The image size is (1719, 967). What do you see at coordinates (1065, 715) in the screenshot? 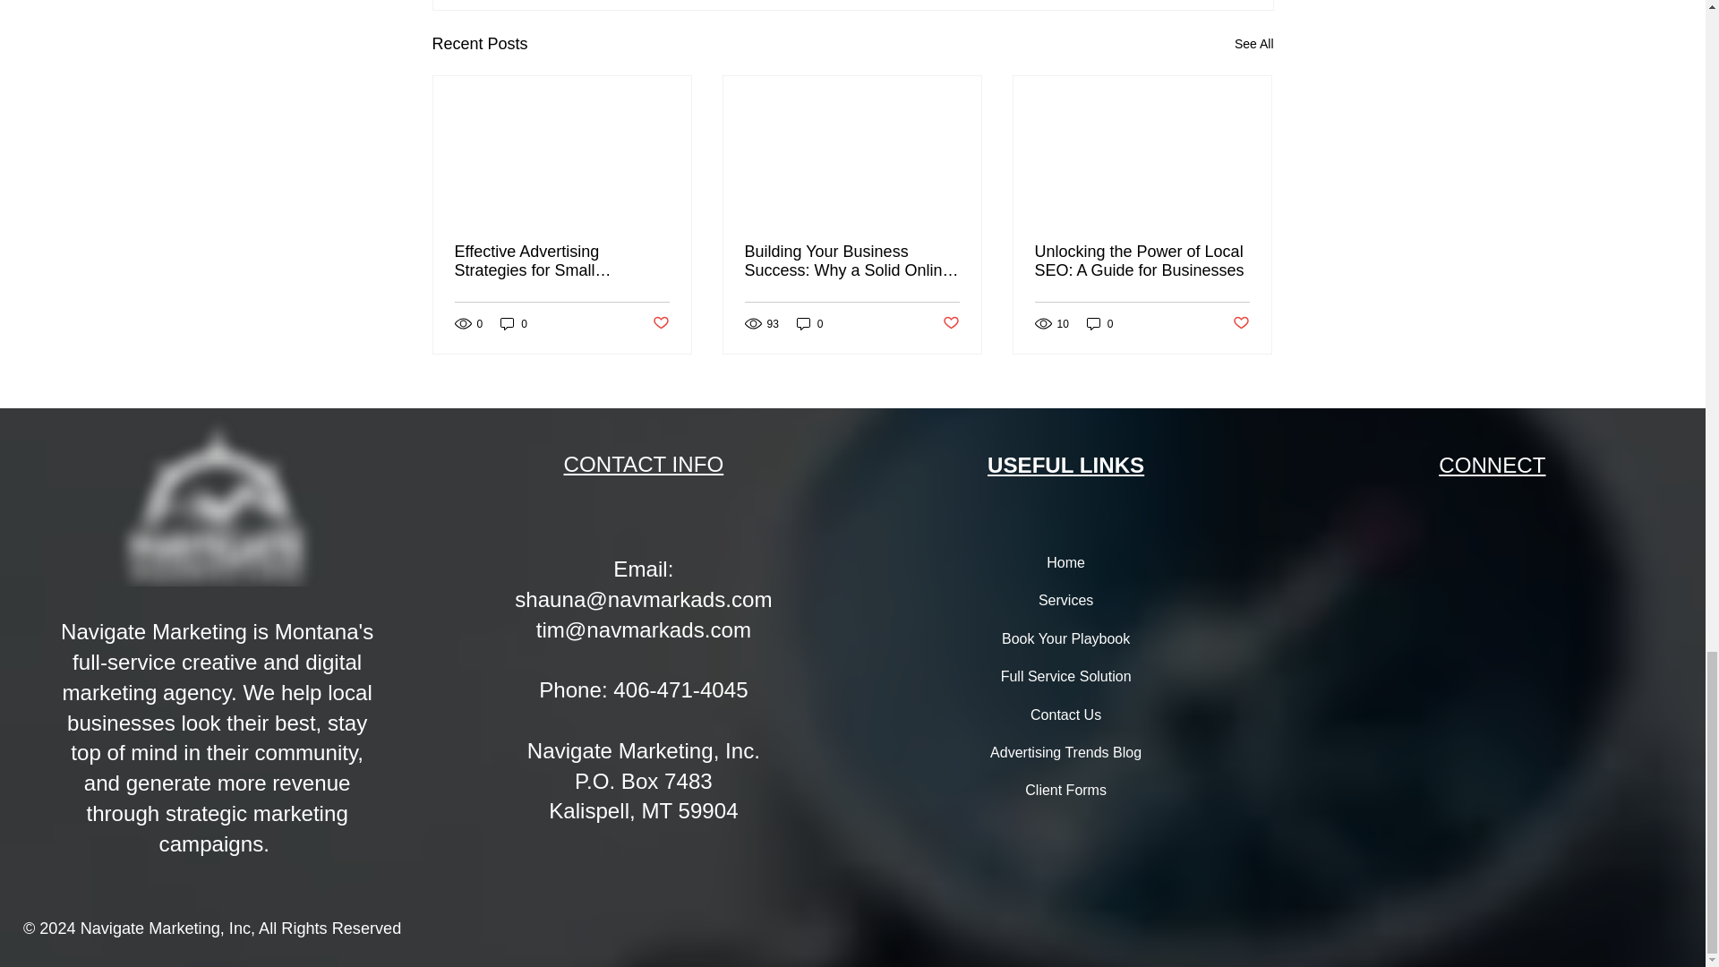
I see `Contact Us` at bounding box center [1065, 715].